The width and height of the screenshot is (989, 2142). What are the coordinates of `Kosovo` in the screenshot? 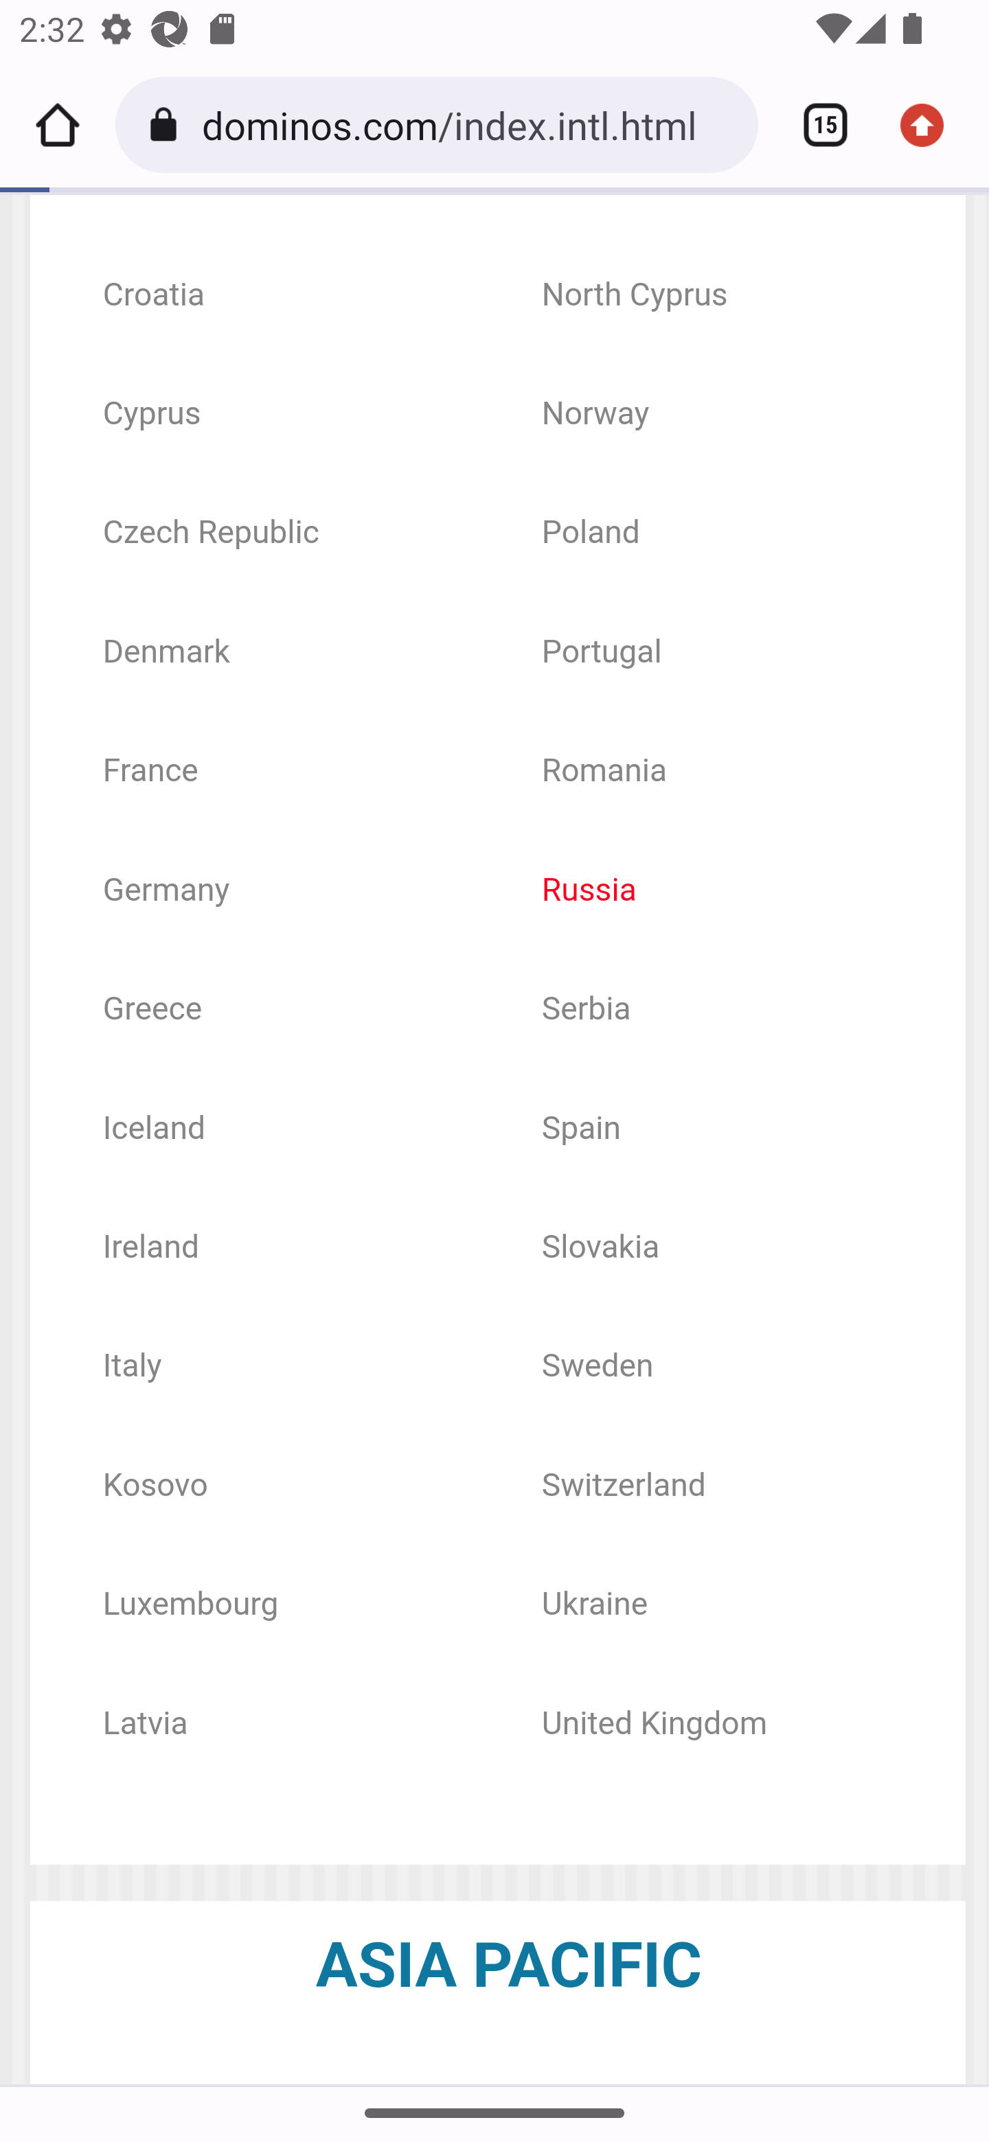 It's located at (154, 1486).